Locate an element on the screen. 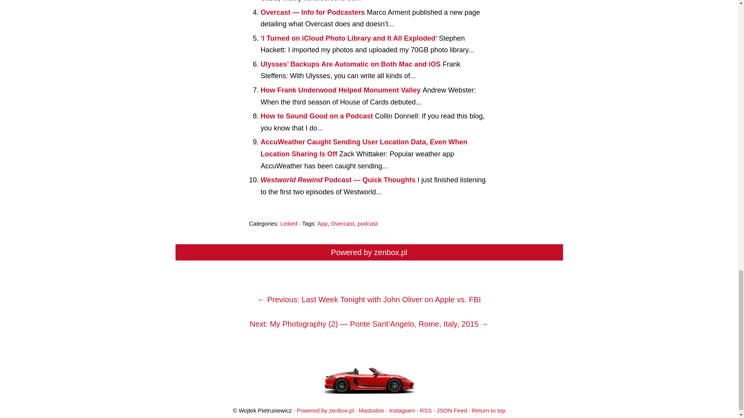 The image size is (744, 418). podcast is located at coordinates (367, 224).